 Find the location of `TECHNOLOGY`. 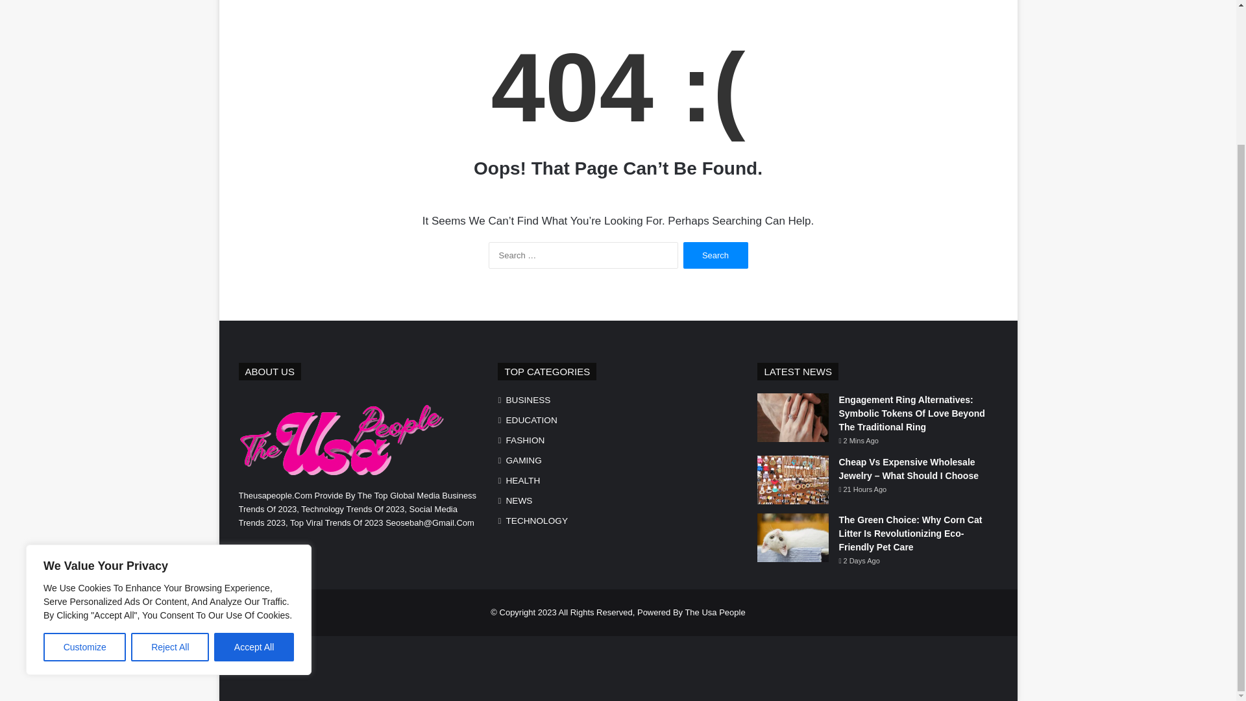

TECHNOLOGY is located at coordinates (537, 521).